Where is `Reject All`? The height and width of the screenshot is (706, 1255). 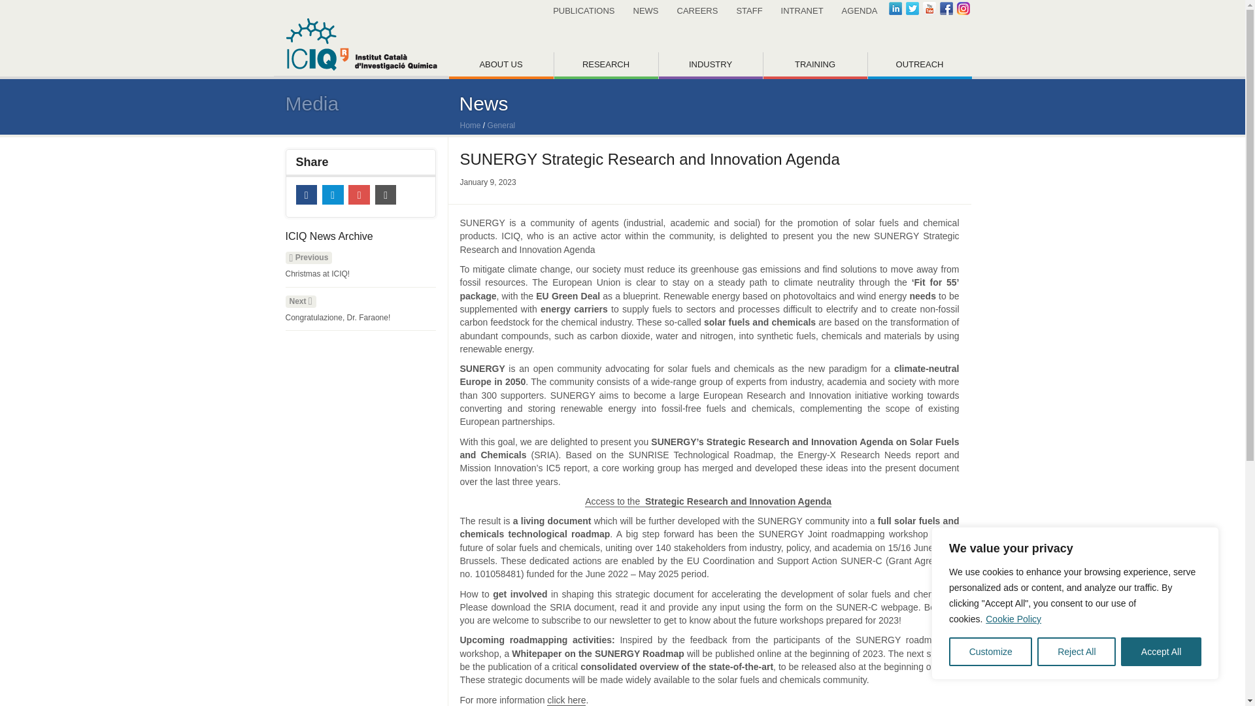
Reject All is located at coordinates (1076, 652).